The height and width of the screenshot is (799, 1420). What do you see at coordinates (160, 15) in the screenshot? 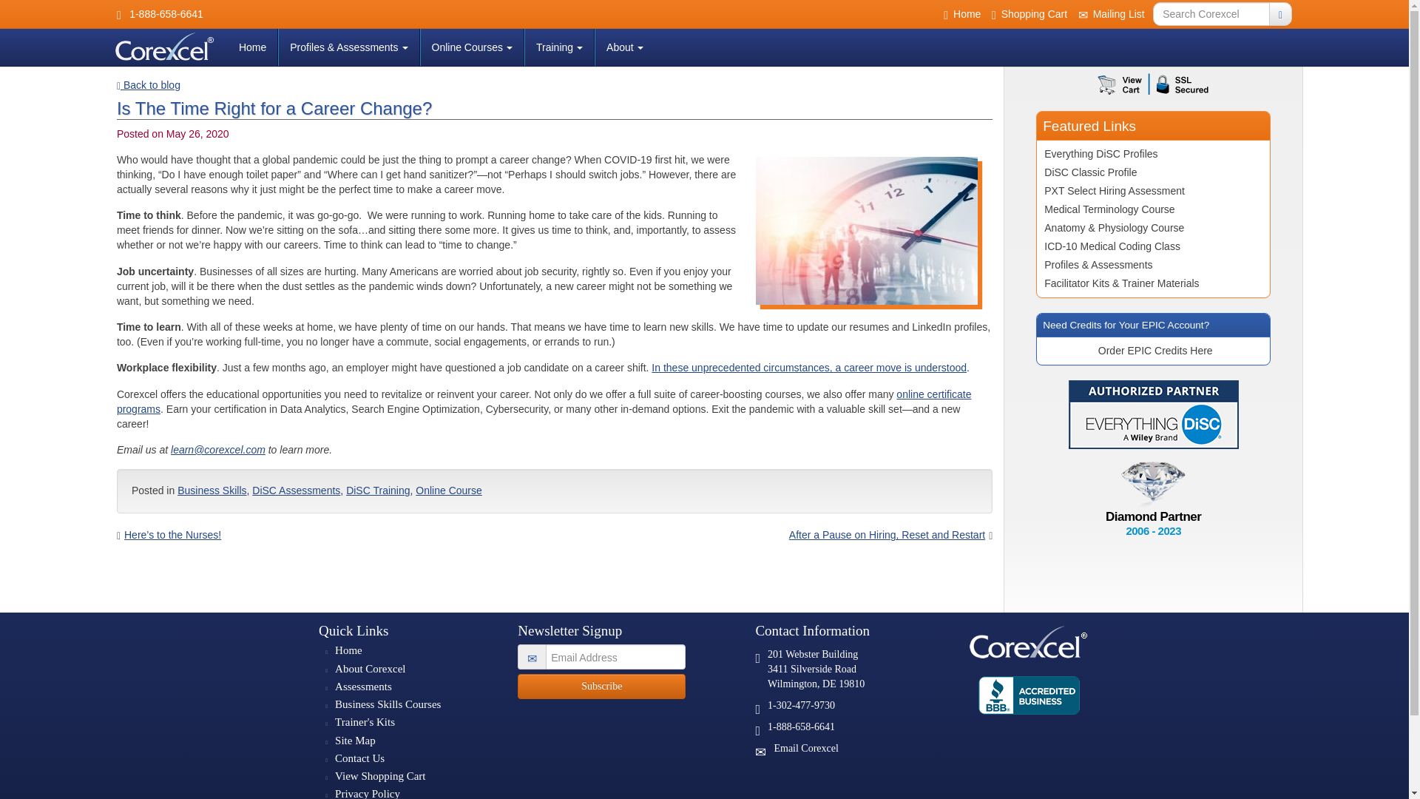
I see `1-888-658-6641` at bounding box center [160, 15].